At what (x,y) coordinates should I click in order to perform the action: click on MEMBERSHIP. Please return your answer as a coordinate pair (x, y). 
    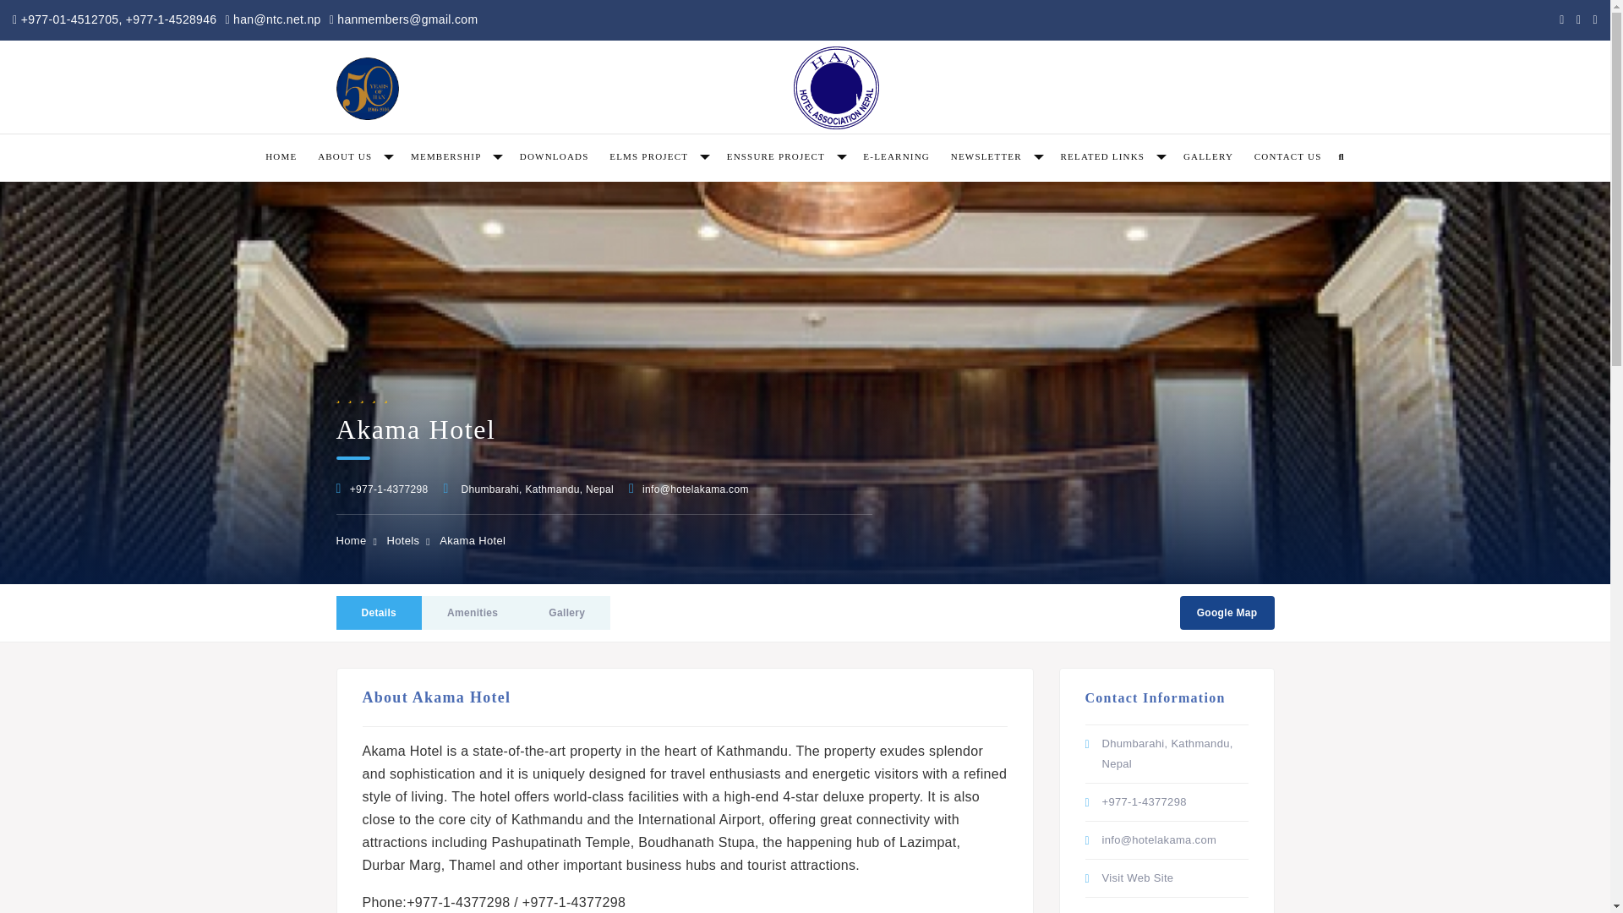
    Looking at the image, I should click on (455, 156).